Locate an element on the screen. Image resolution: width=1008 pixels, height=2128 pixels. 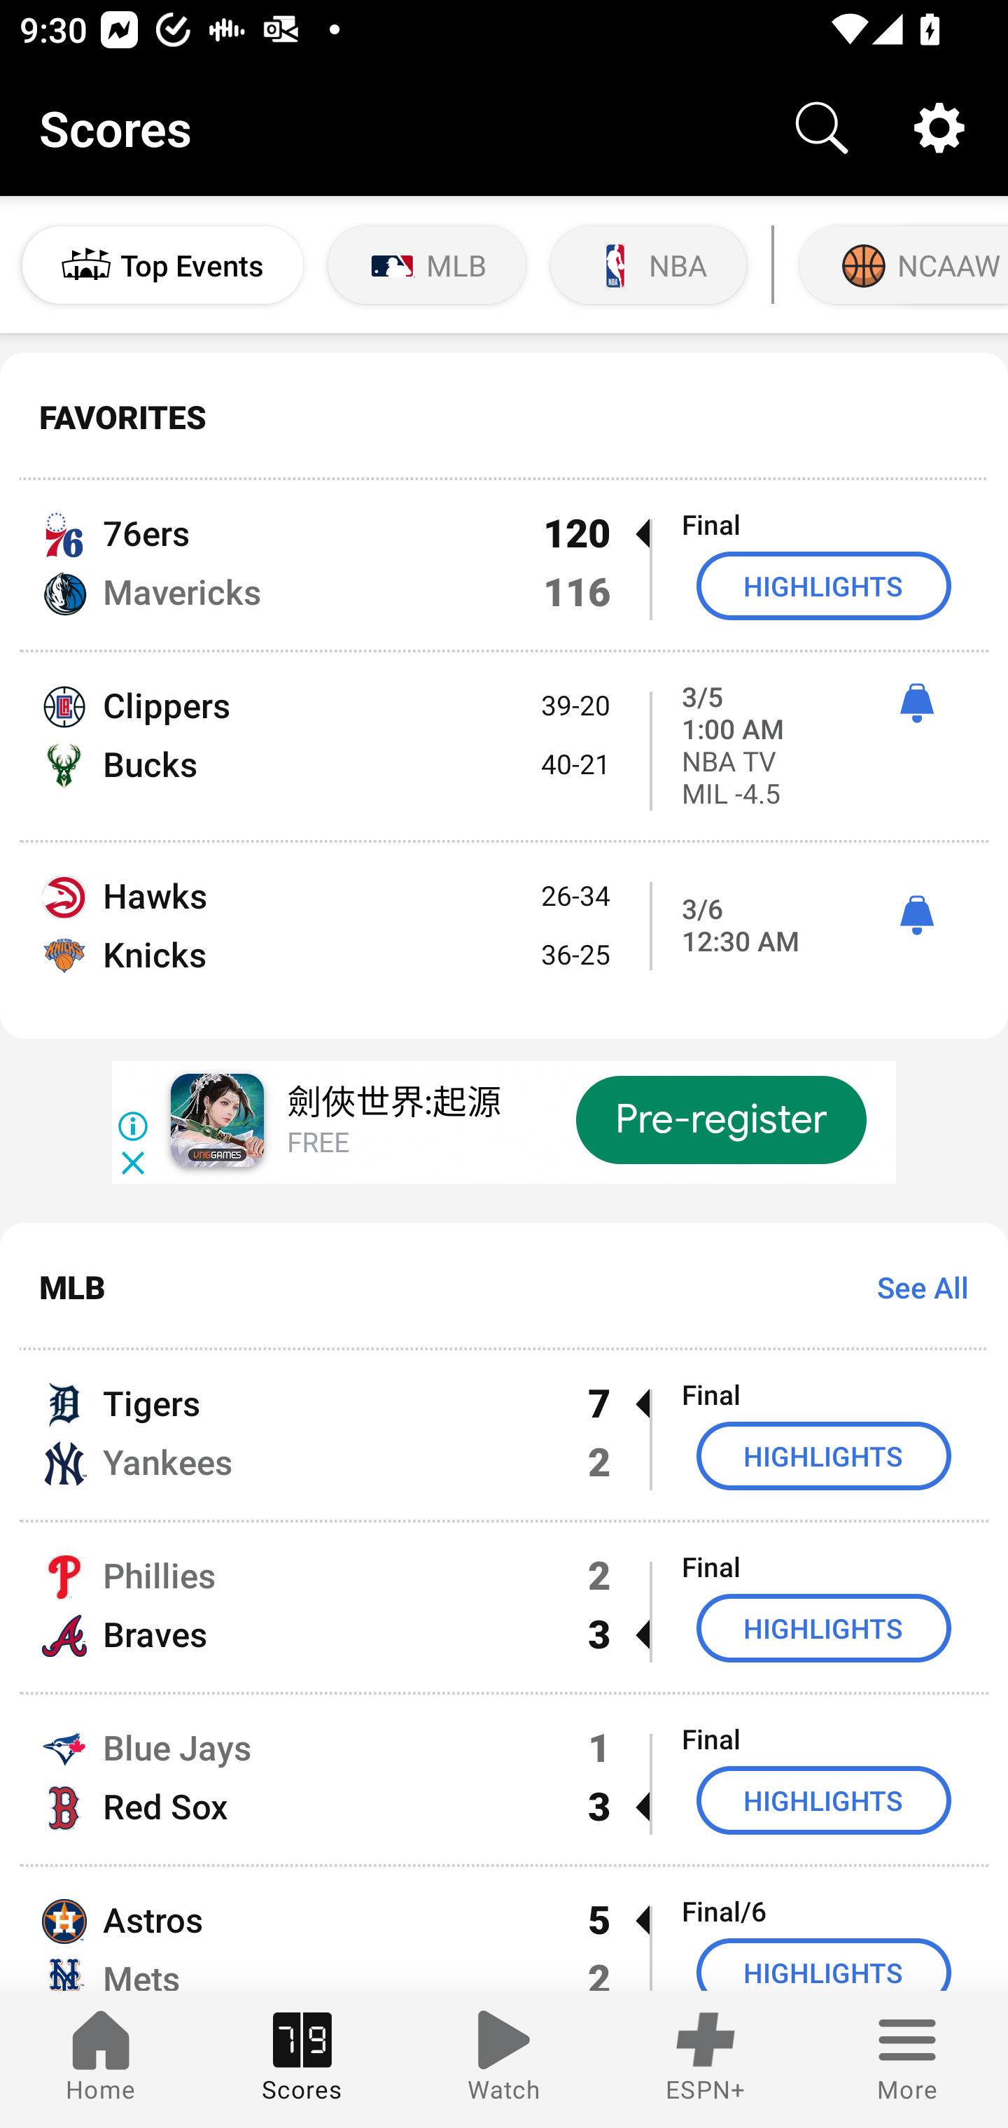
FAVORITES is located at coordinates (504, 417).